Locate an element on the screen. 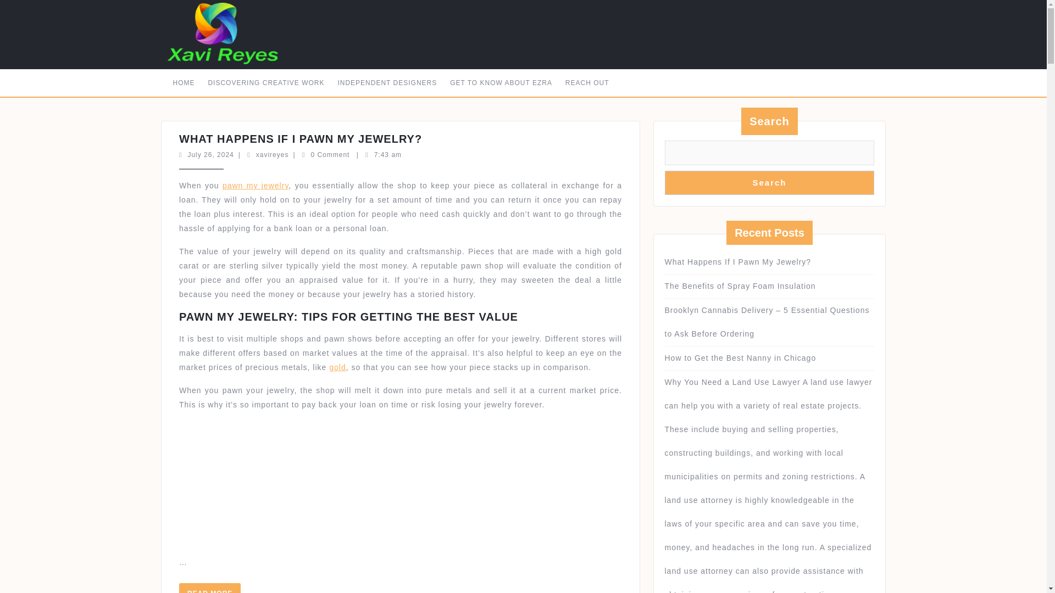  pawn my jewelry is located at coordinates (266, 82).